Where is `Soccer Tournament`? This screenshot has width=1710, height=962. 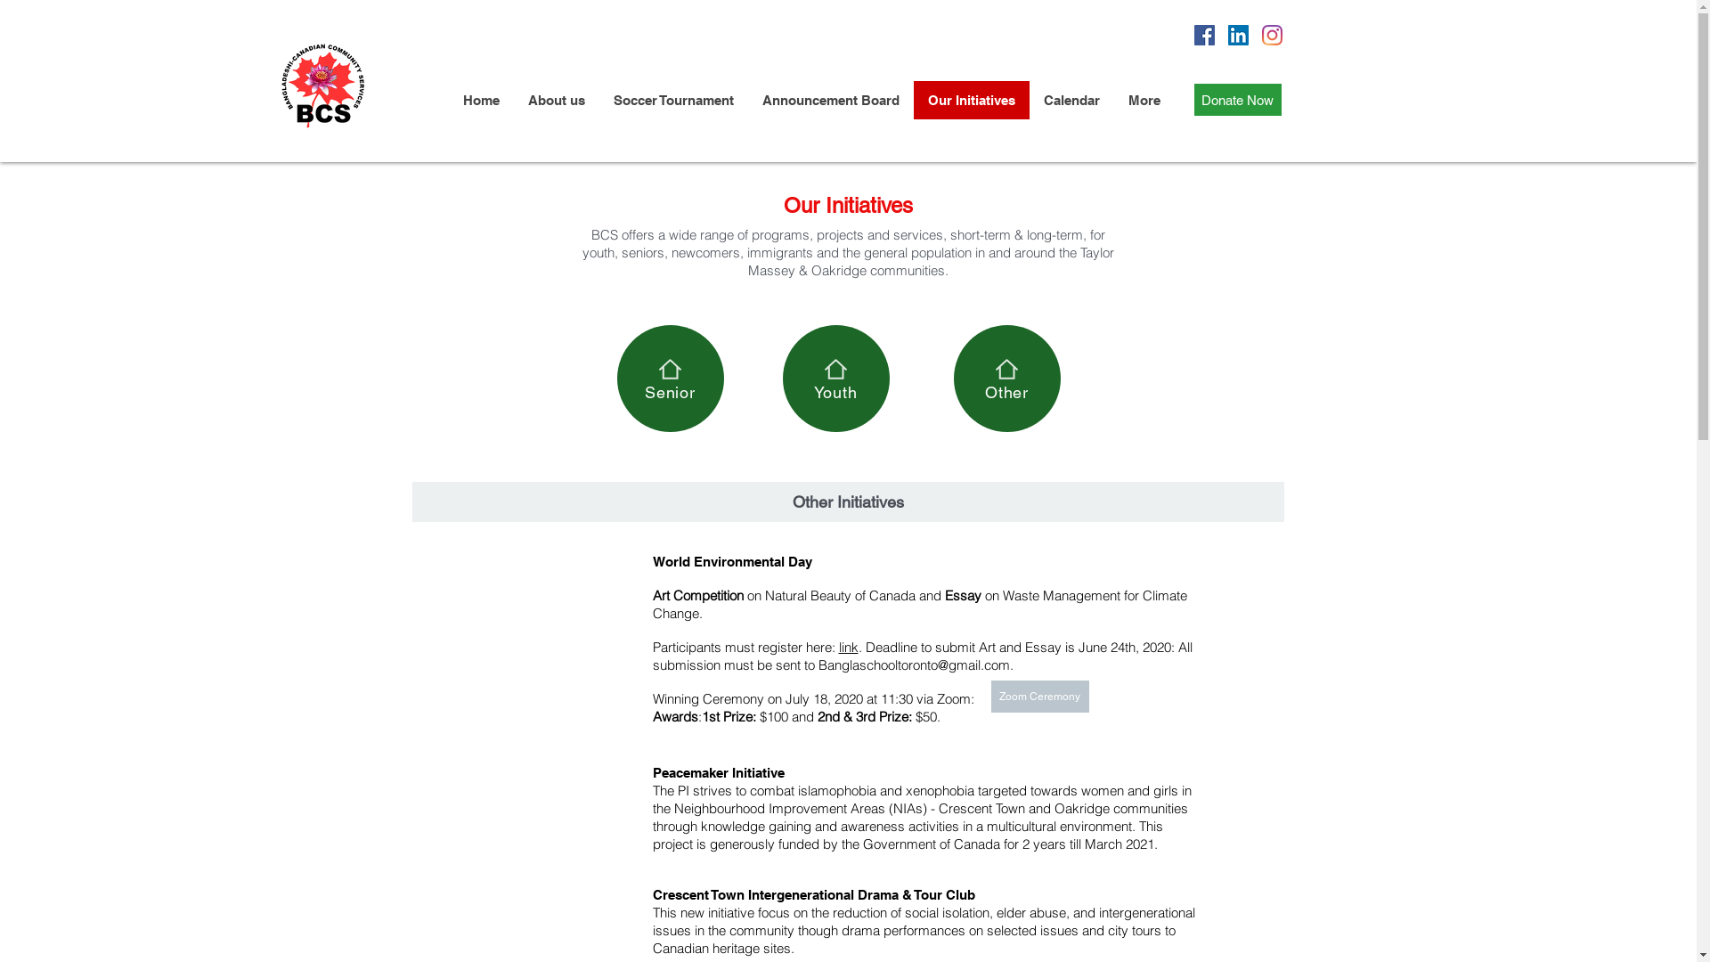
Soccer Tournament is located at coordinates (673, 100).